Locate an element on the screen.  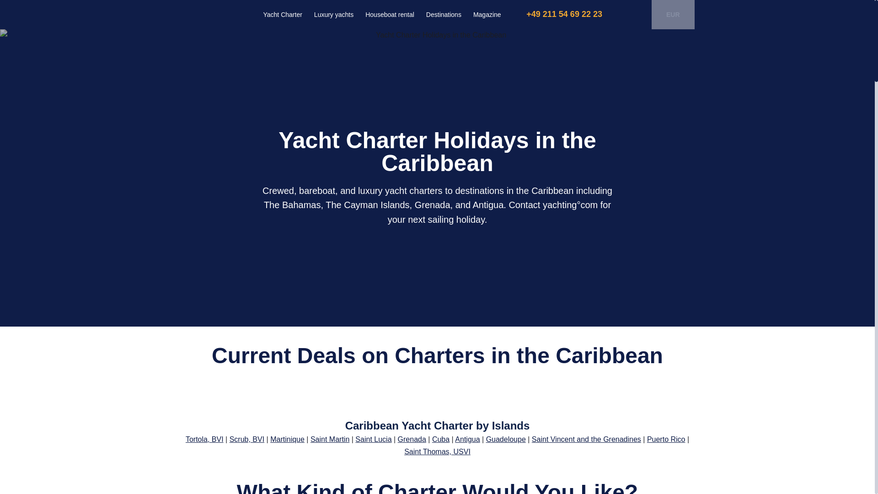
EUR is located at coordinates (665, 15).